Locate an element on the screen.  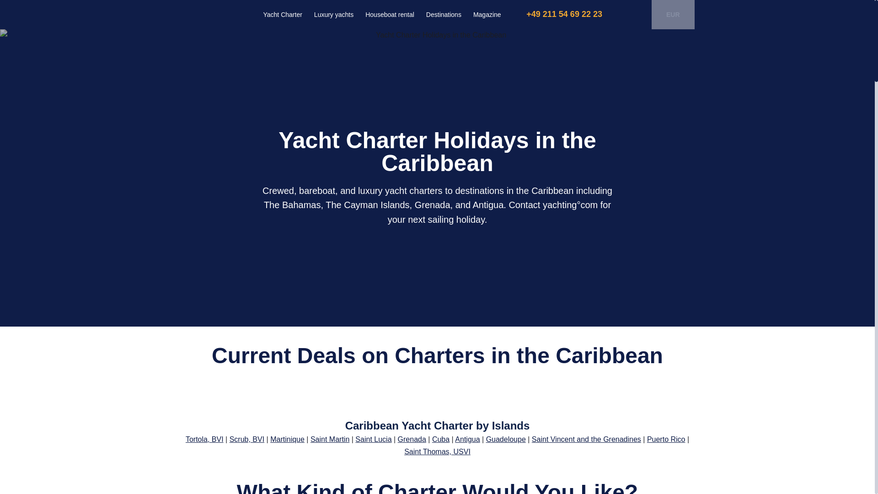
EUR is located at coordinates (665, 15).